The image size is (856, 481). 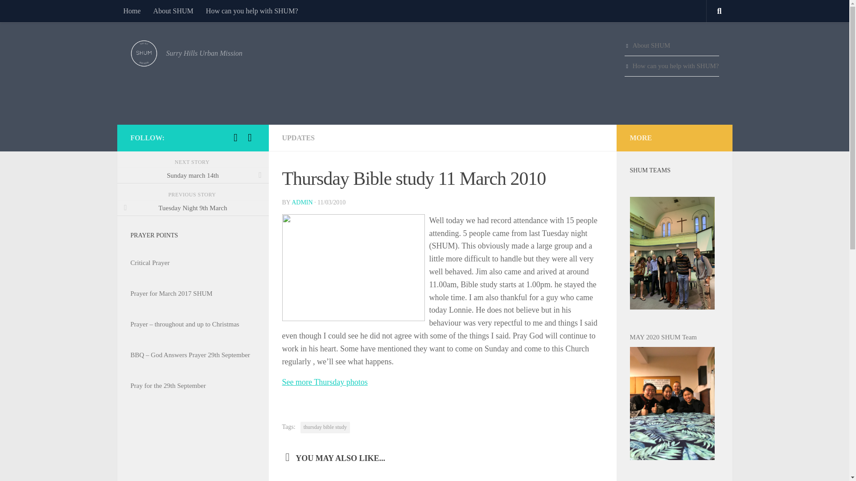 I want to click on Prayer for March 2017 SHUM, so click(x=193, y=293).